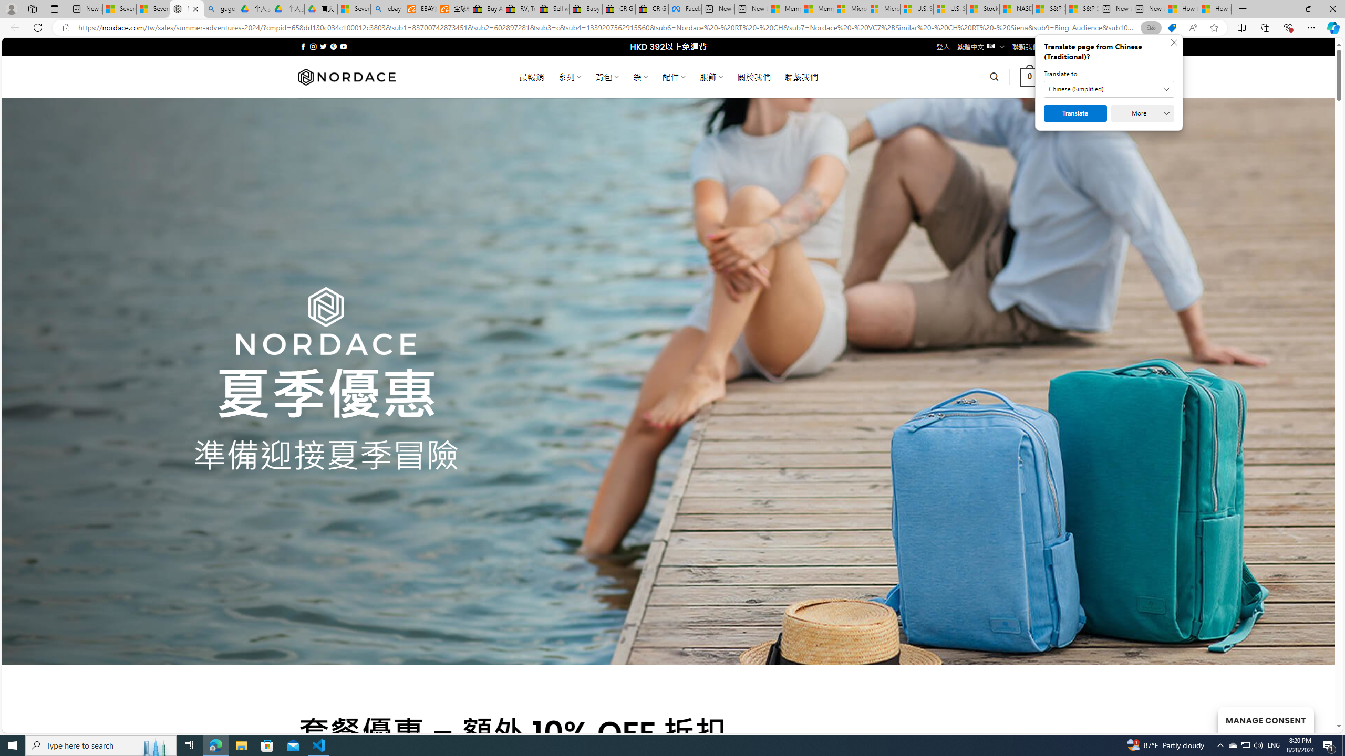 This screenshot has width=1345, height=756. What do you see at coordinates (1265, 27) in the screenshot?
I see `Collections` at bounding box center [1265, 27].